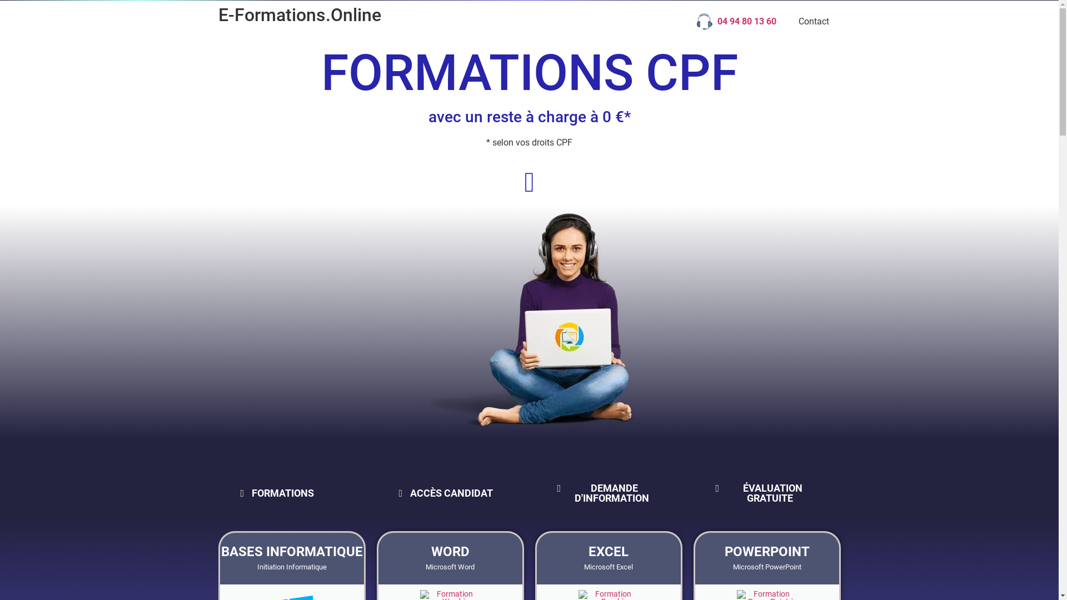  Describe the element at coordinates (814, 22) in the screenshot. I see `Contact` at that location.